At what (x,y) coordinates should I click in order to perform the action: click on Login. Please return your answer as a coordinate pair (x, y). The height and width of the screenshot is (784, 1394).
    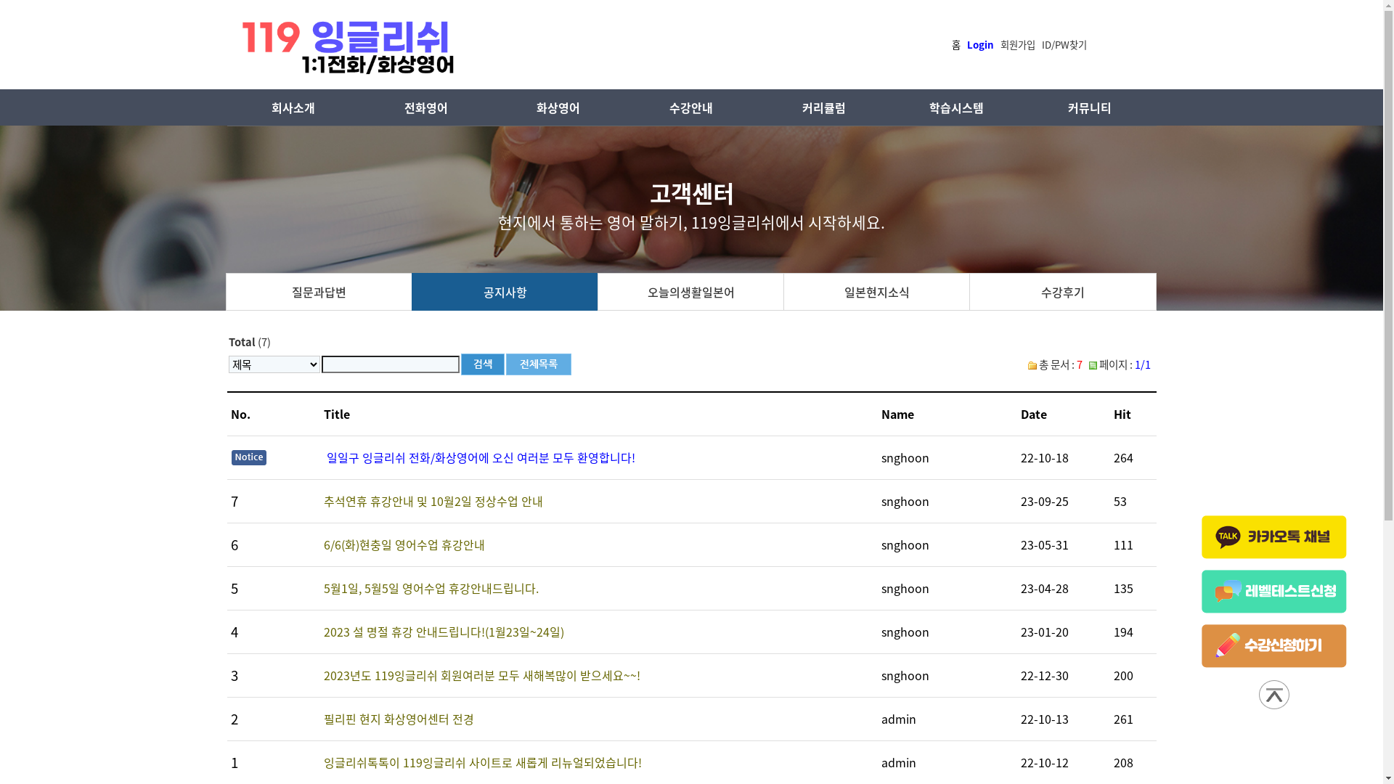
    Looking at the image, I should click on (980, 44).